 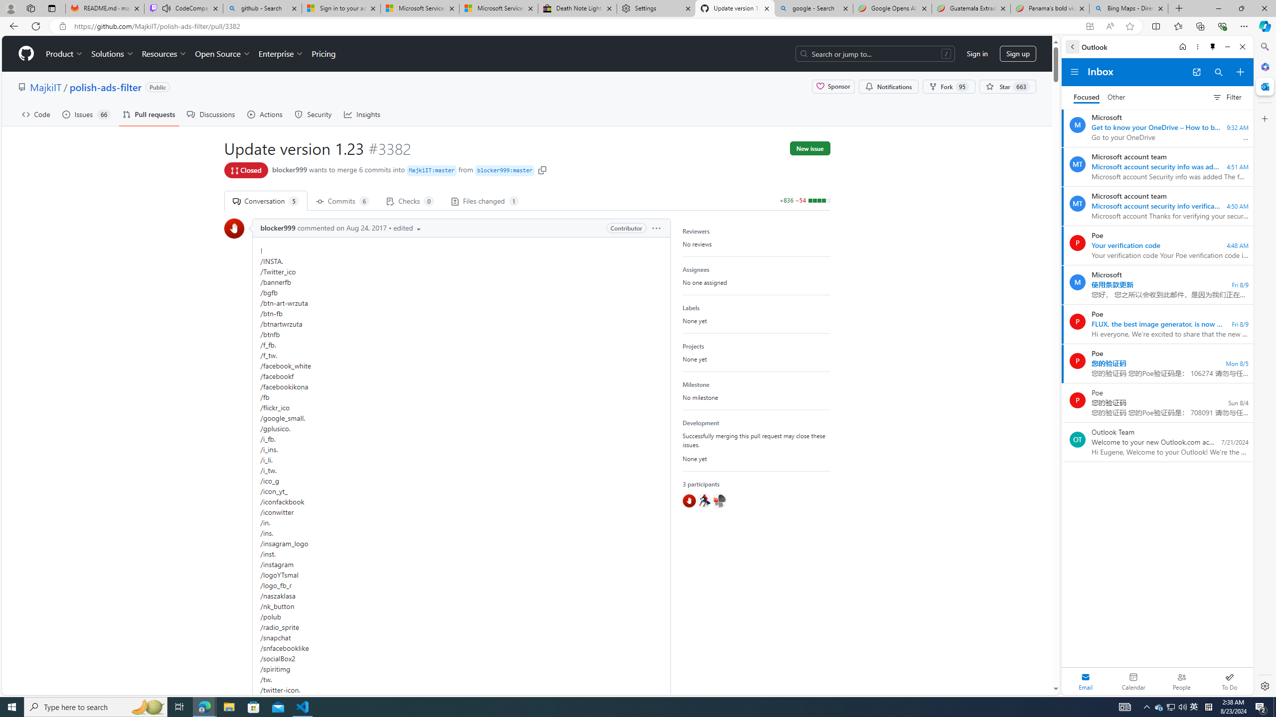 I want to click on Show options, so click(x=656, y=228).